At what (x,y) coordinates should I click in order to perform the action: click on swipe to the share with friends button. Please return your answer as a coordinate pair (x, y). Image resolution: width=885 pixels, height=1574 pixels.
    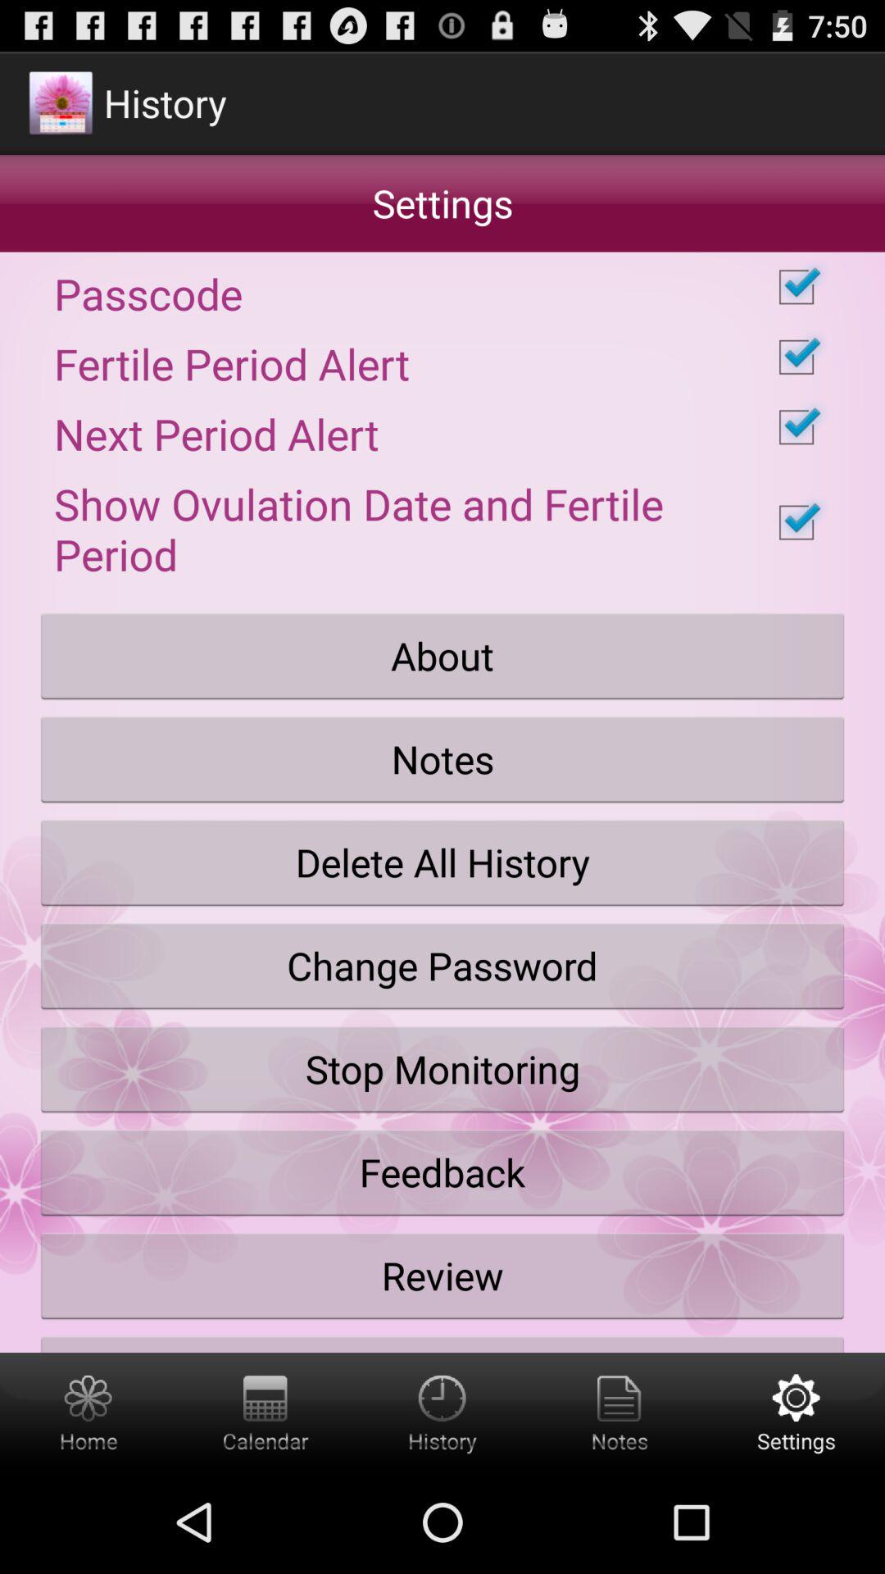
    Looking at the image, I should click on (442, 1340).